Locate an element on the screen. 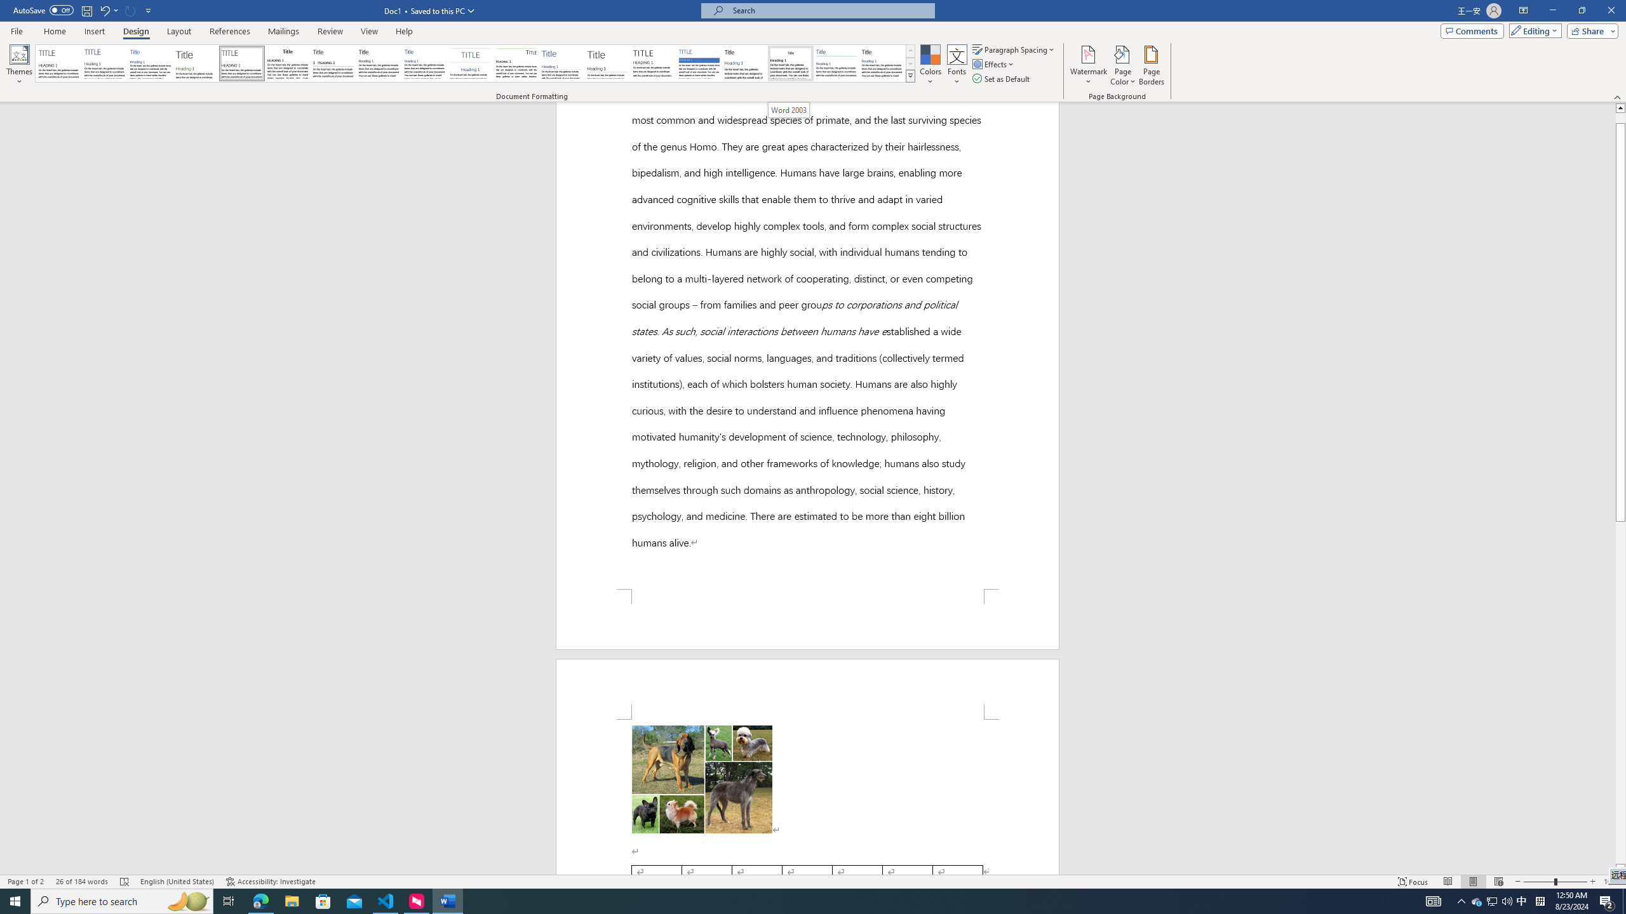 Image resolution: width=1626 pixels, height=914 pixels. Watermark is located at coordinates (1088, 65).